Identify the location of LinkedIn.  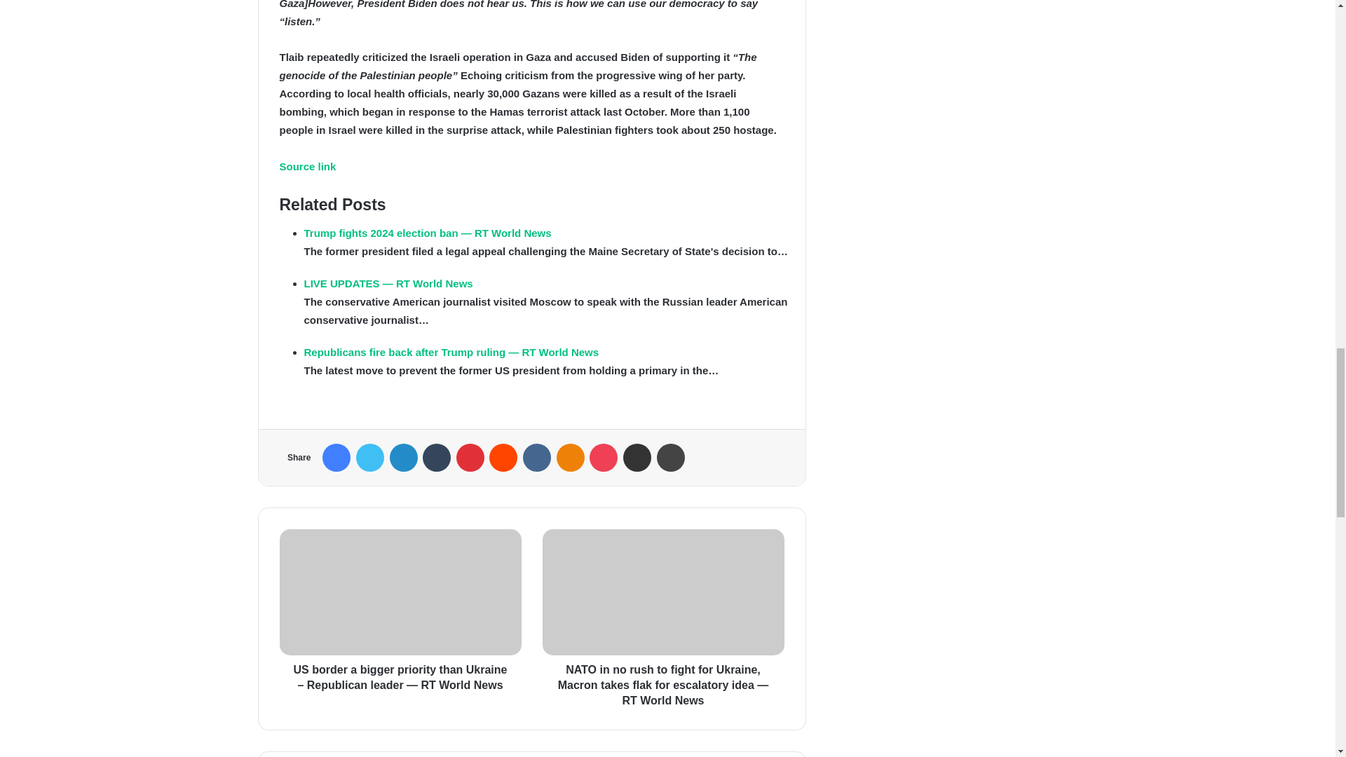
(404, 457).